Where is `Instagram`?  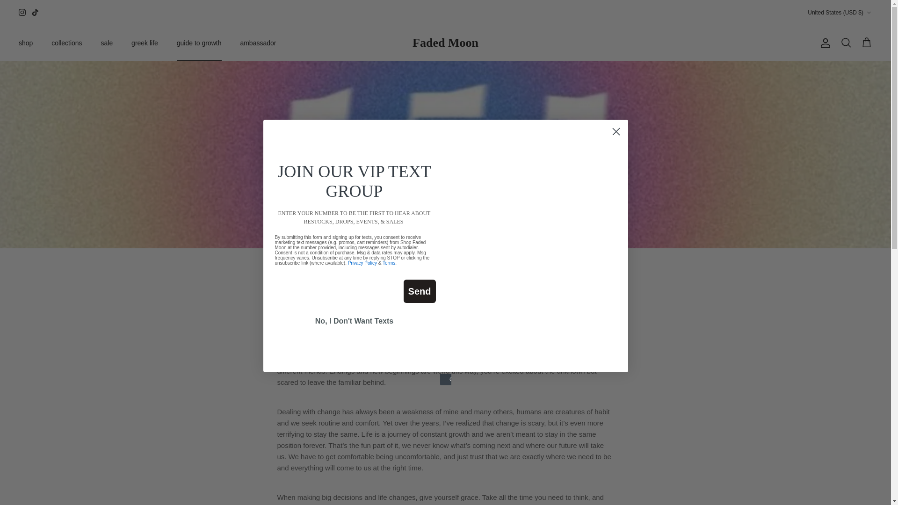
Instagram is located at coordinates (22, 12).